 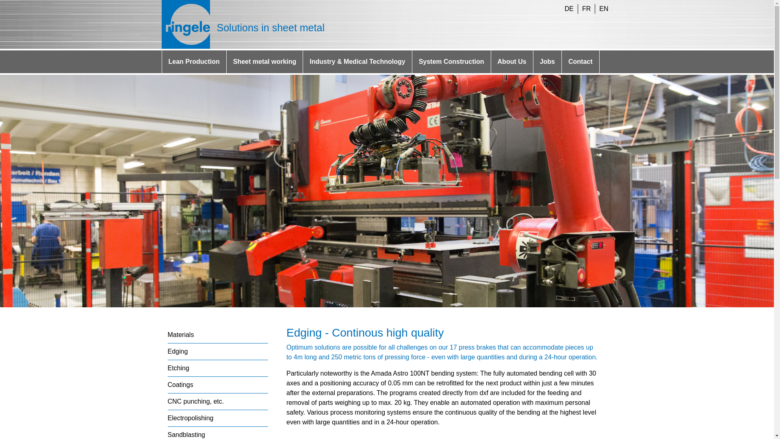 I want to click on About Us, so click(x=512, y=62).